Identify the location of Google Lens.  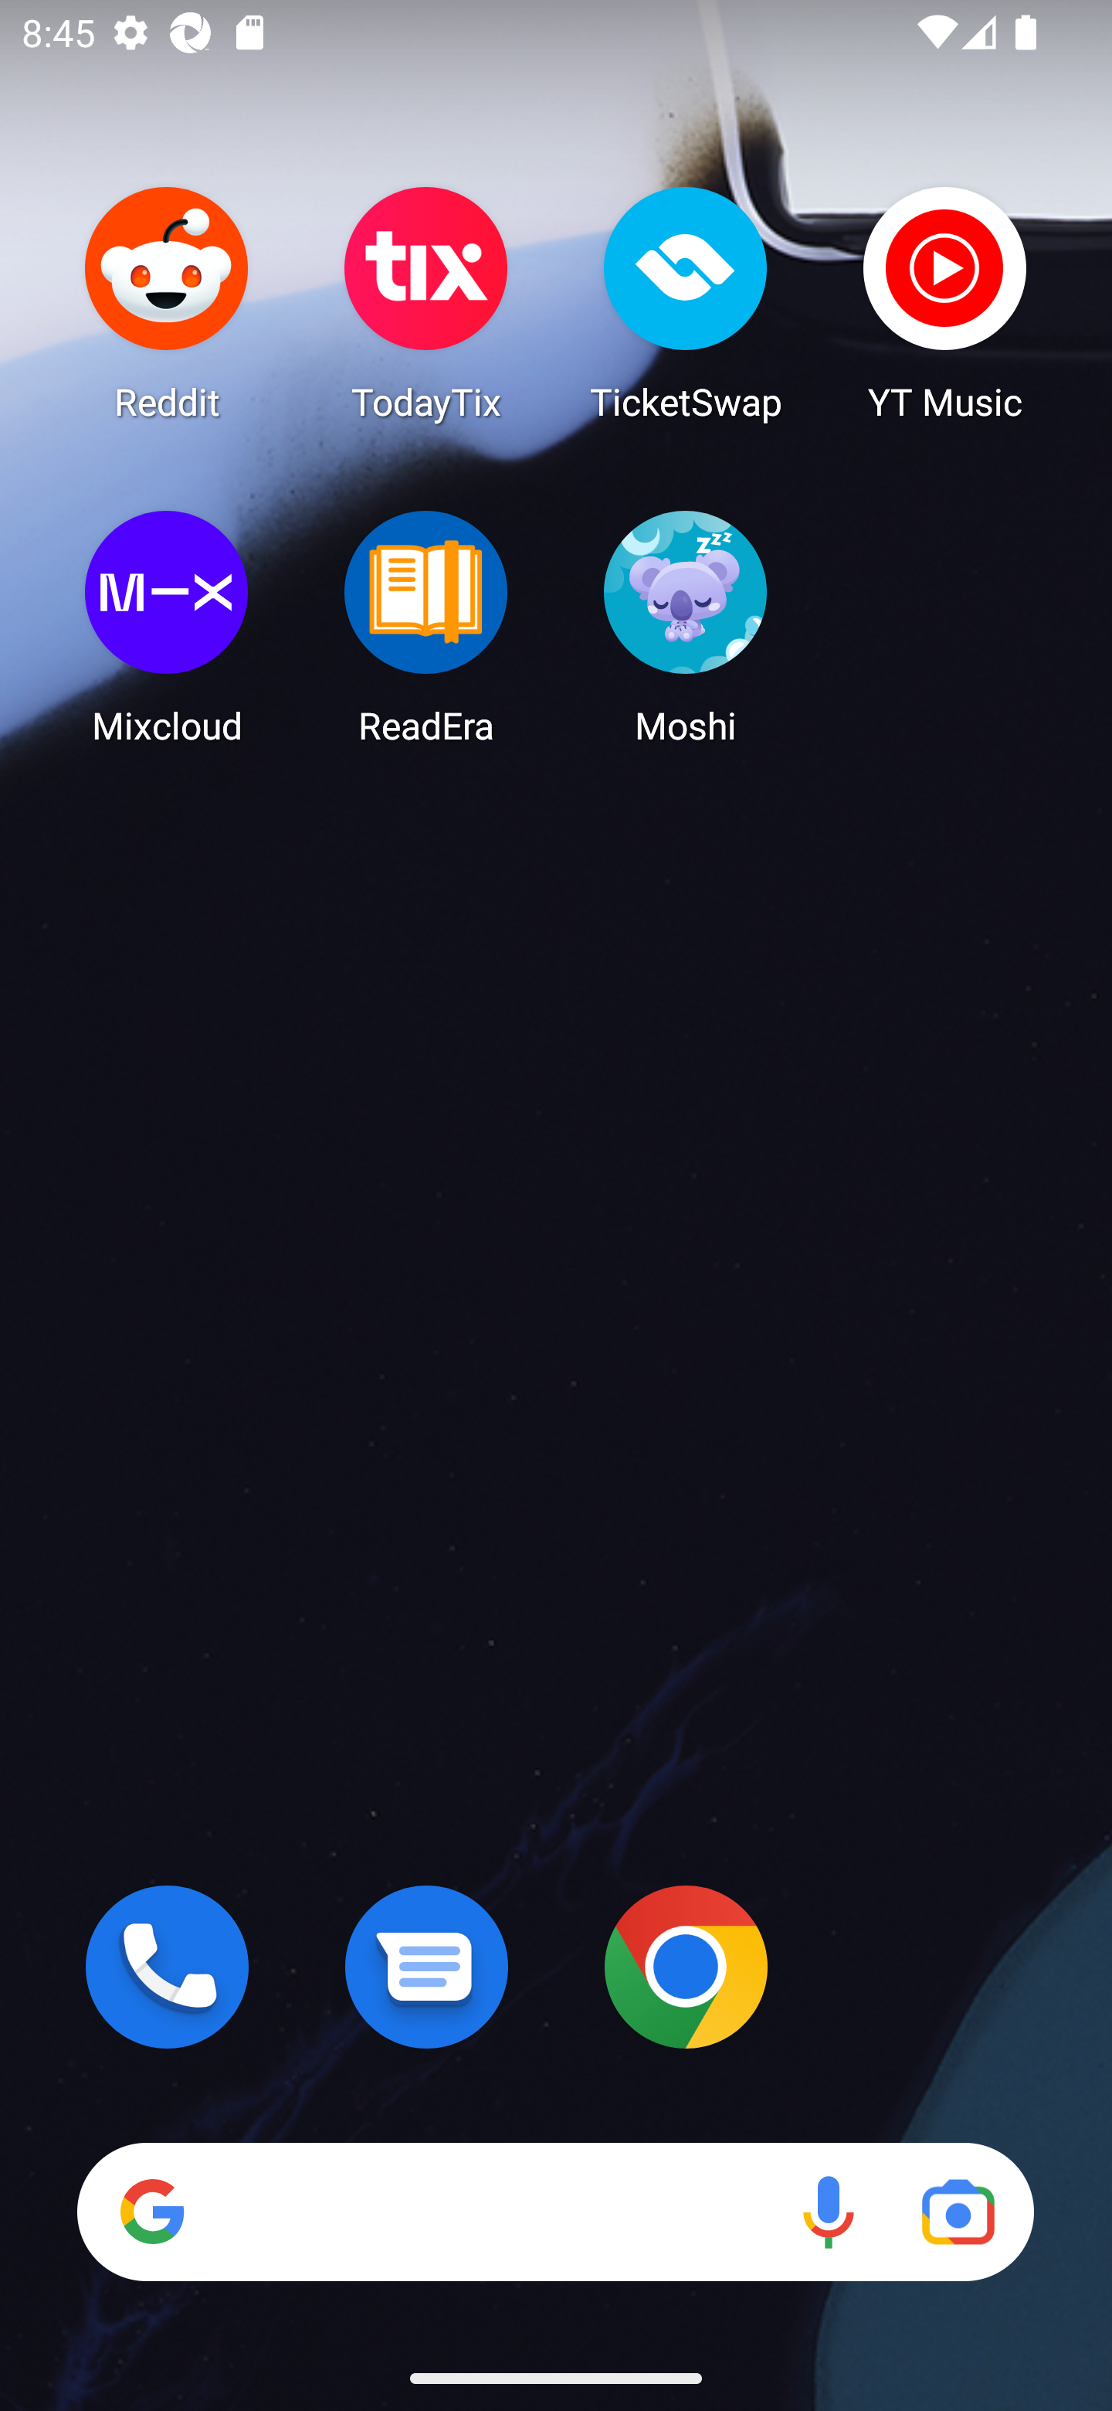
(958, 2212).